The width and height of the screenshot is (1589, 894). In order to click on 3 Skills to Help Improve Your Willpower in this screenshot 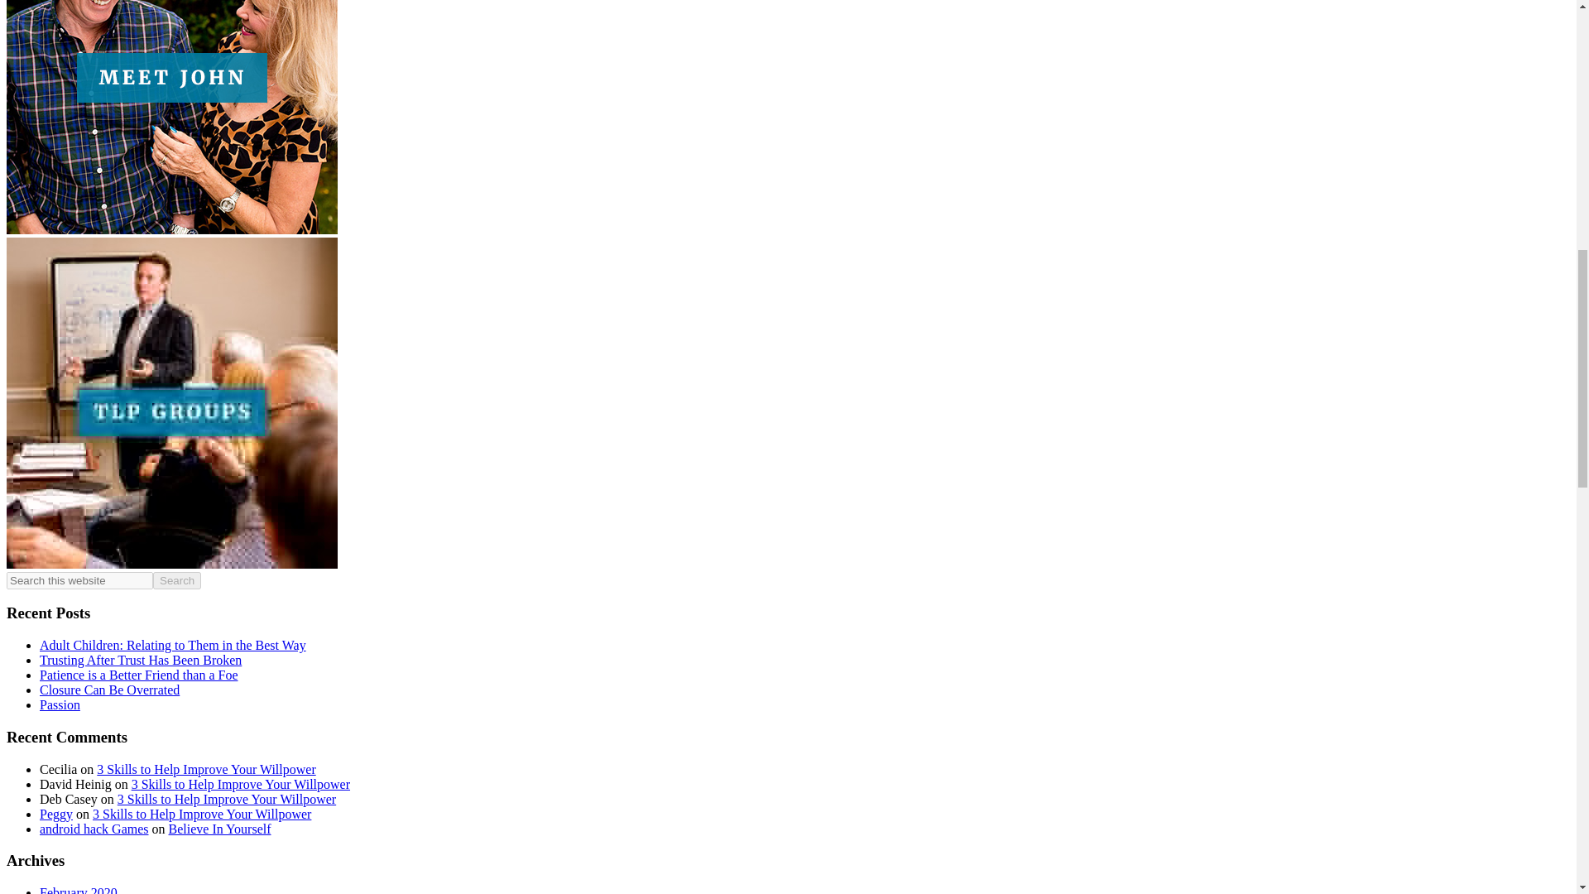, I will do `click(240, 783)`.